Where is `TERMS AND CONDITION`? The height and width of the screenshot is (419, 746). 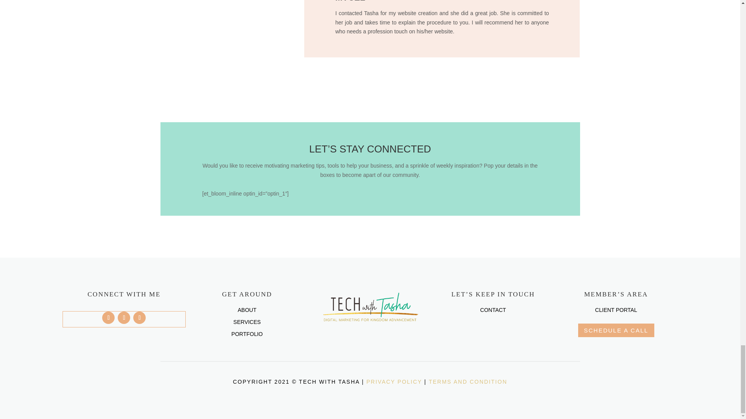
TERMS AND CONDITION is located at coordinates (468, 382).